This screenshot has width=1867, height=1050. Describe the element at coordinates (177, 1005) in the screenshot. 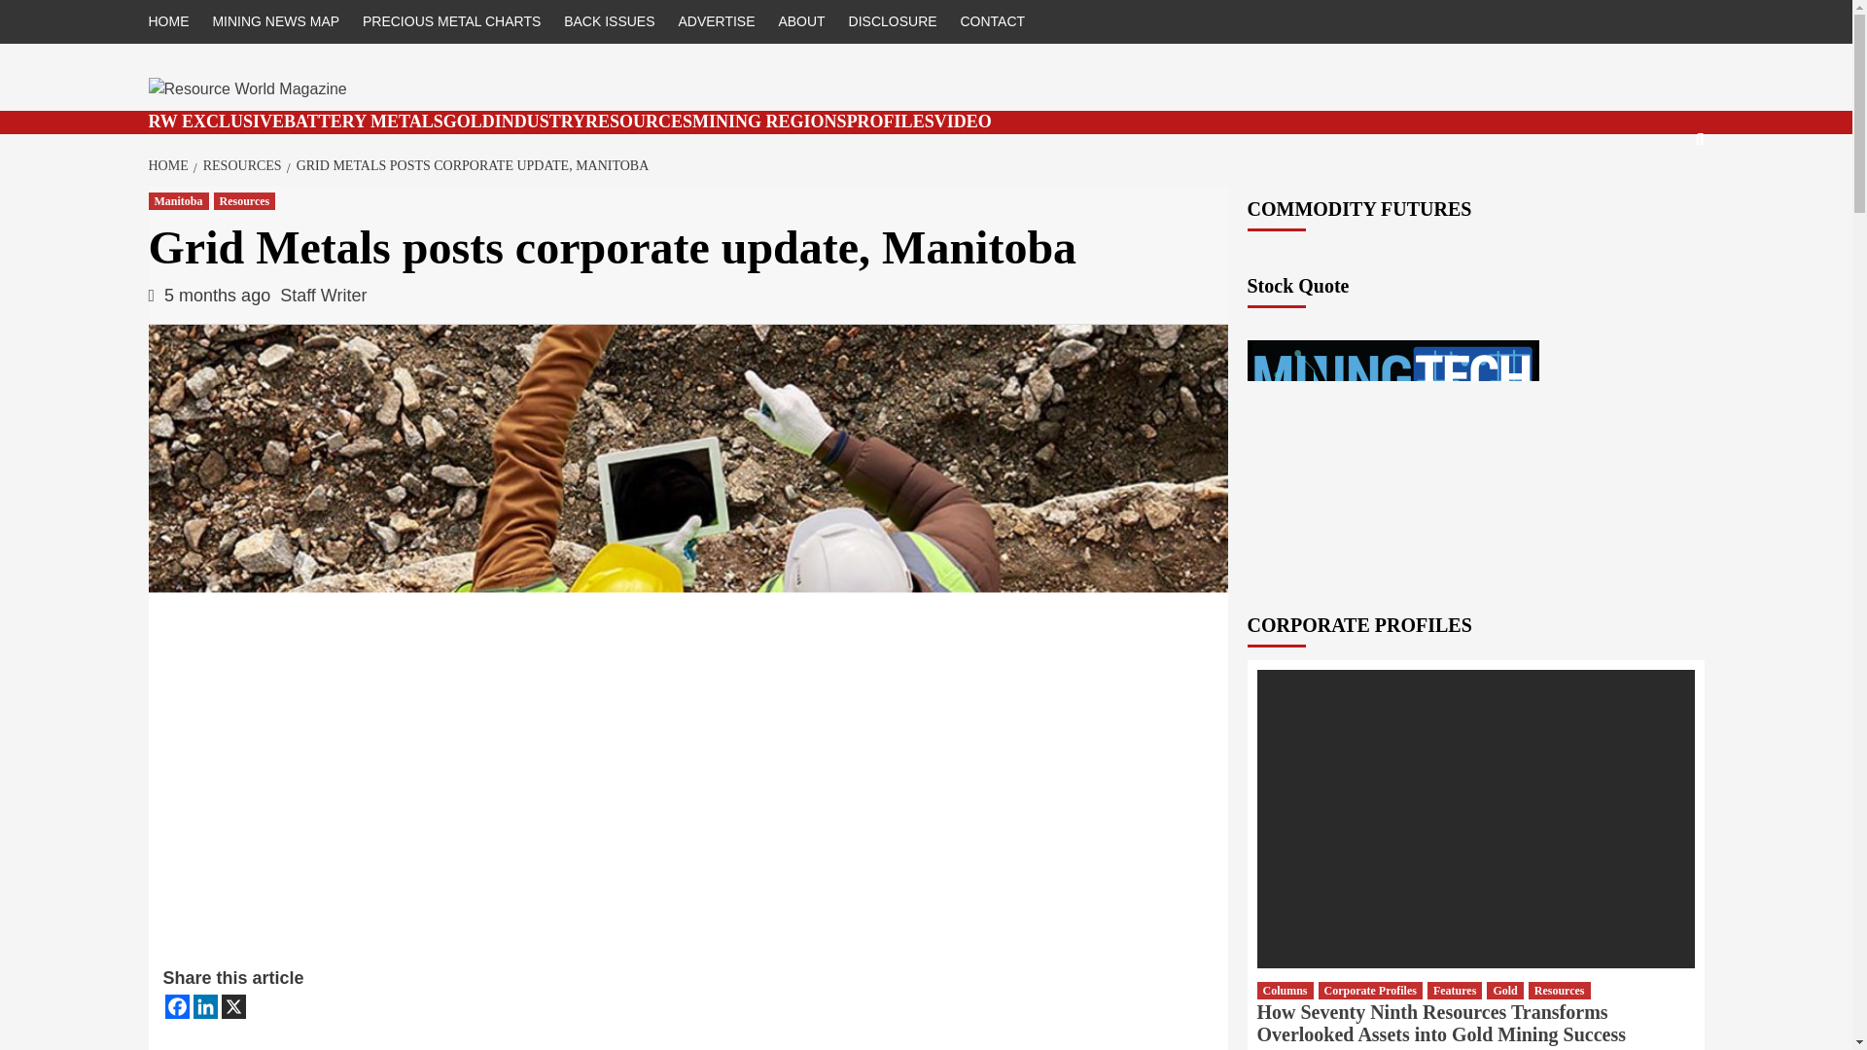

I see `Facebook` at that location.